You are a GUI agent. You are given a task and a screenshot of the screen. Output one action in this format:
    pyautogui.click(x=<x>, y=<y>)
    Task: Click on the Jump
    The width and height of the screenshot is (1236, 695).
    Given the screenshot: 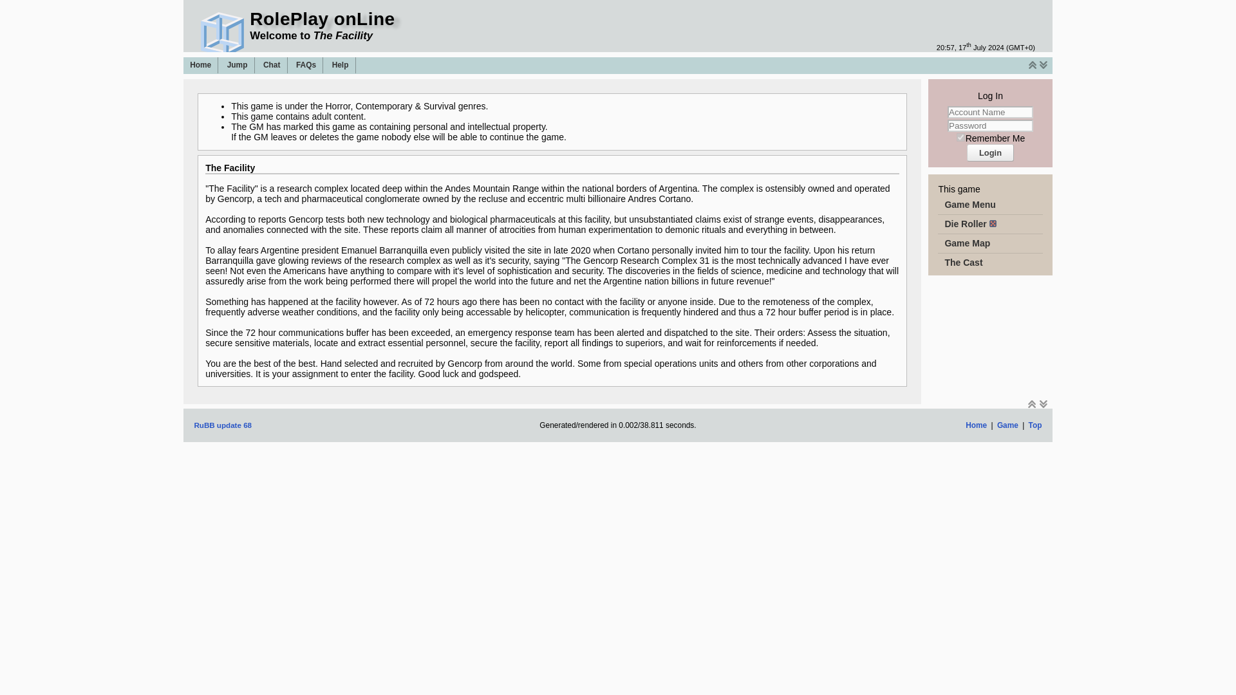 What is the action you would take?
    pyautogui.click(x=238, y=65)
    